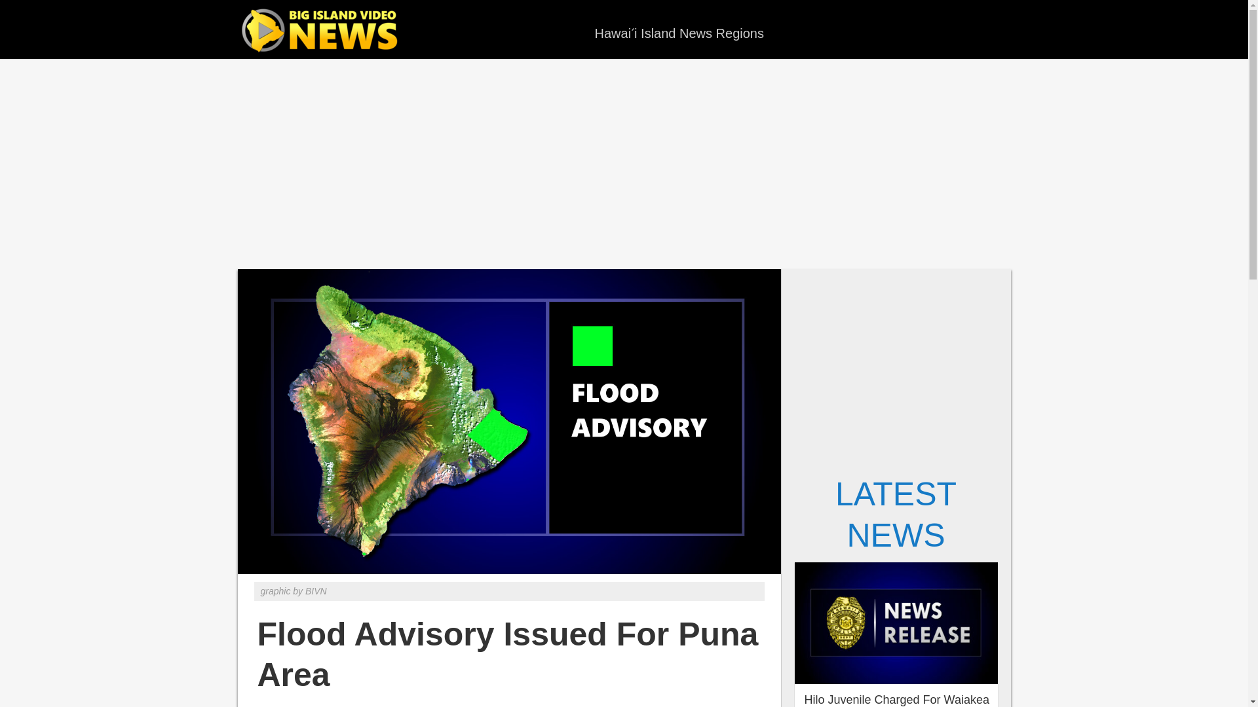 The height and width of the screenshot is (707, 1258). I want to click on Big Island Video News, so click(322, 31).